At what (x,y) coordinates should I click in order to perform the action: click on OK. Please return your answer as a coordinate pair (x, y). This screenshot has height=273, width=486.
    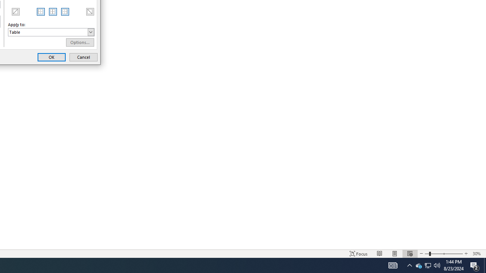
    Looking at the image, I should click on (52, 57).